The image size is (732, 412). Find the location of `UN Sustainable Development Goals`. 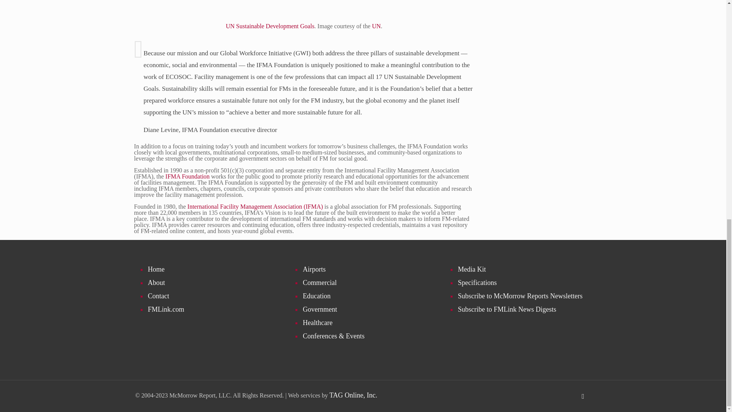

UN Sustainable Development Goals is located at coordinates (270, 26).